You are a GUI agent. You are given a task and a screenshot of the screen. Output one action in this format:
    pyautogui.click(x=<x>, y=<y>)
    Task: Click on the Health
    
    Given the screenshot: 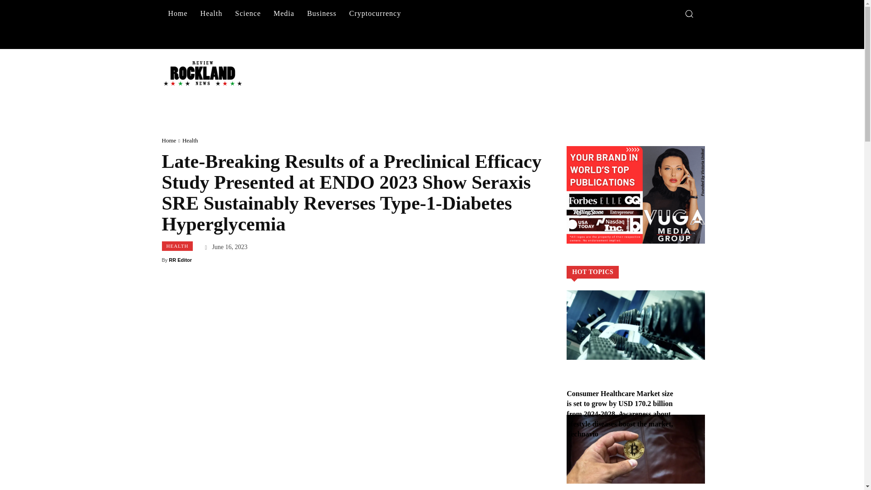 What is the action you would take?
    pyautogui.click(x=211, y=14)
    